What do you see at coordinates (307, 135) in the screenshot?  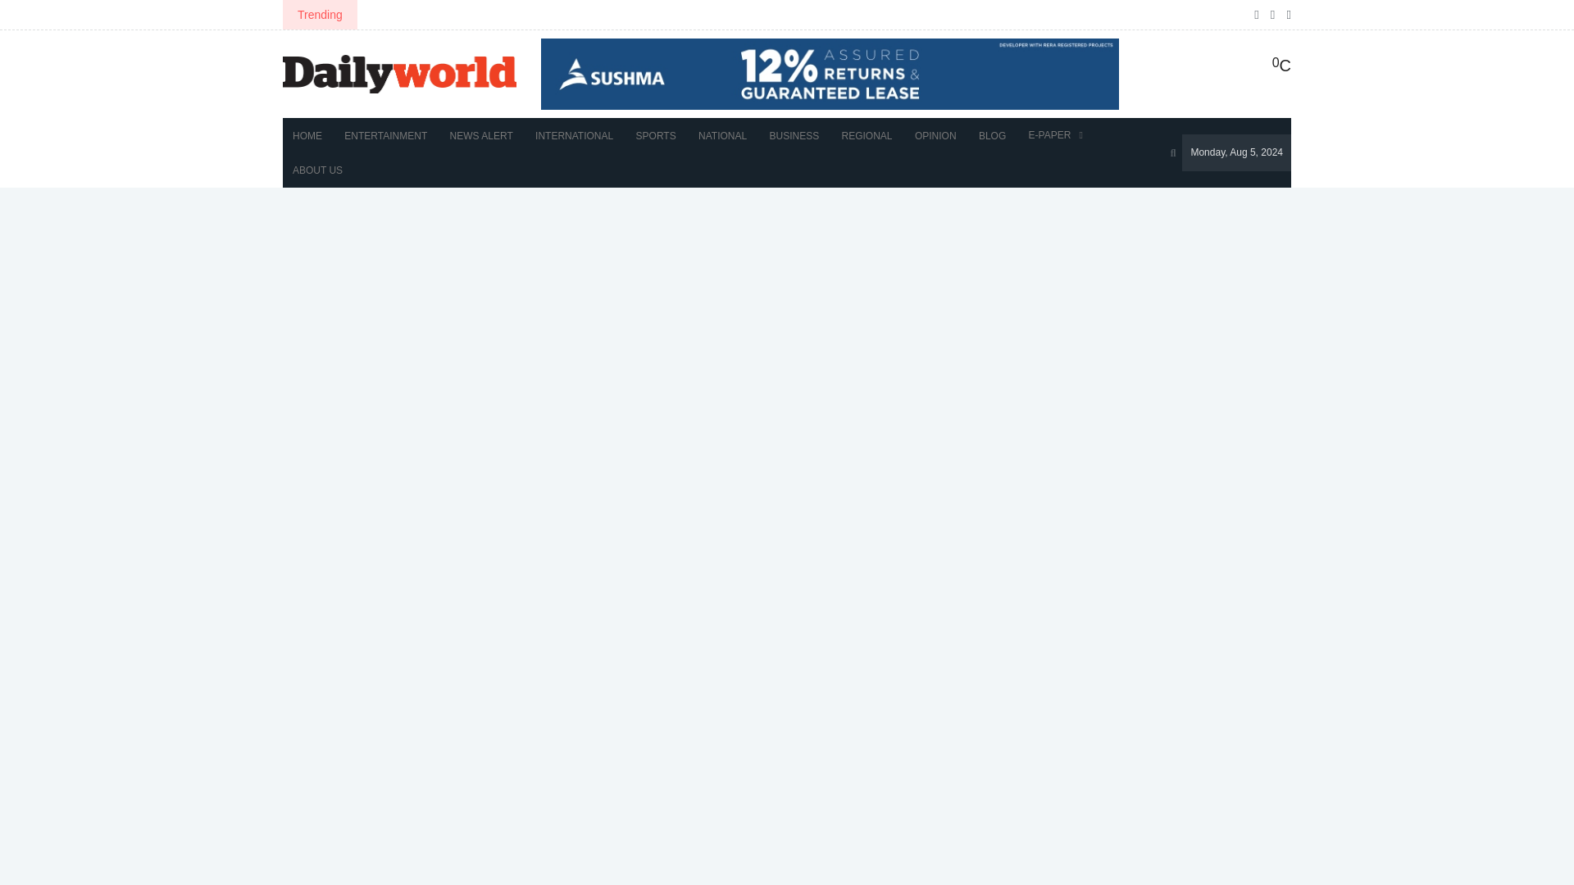 I see `HOME` at bounding box center [307, 135].